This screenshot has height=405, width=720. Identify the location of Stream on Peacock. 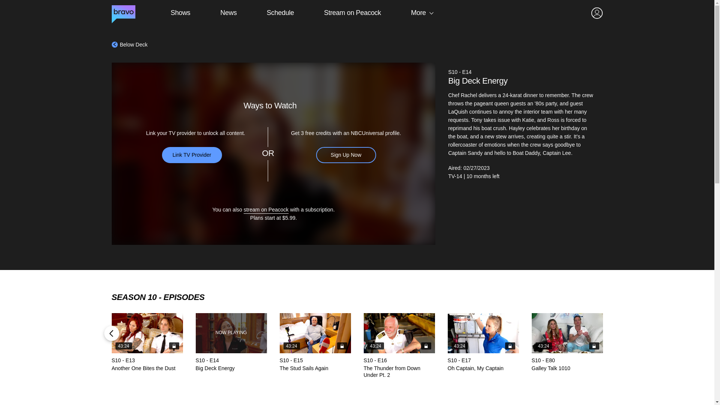
(399, 345).